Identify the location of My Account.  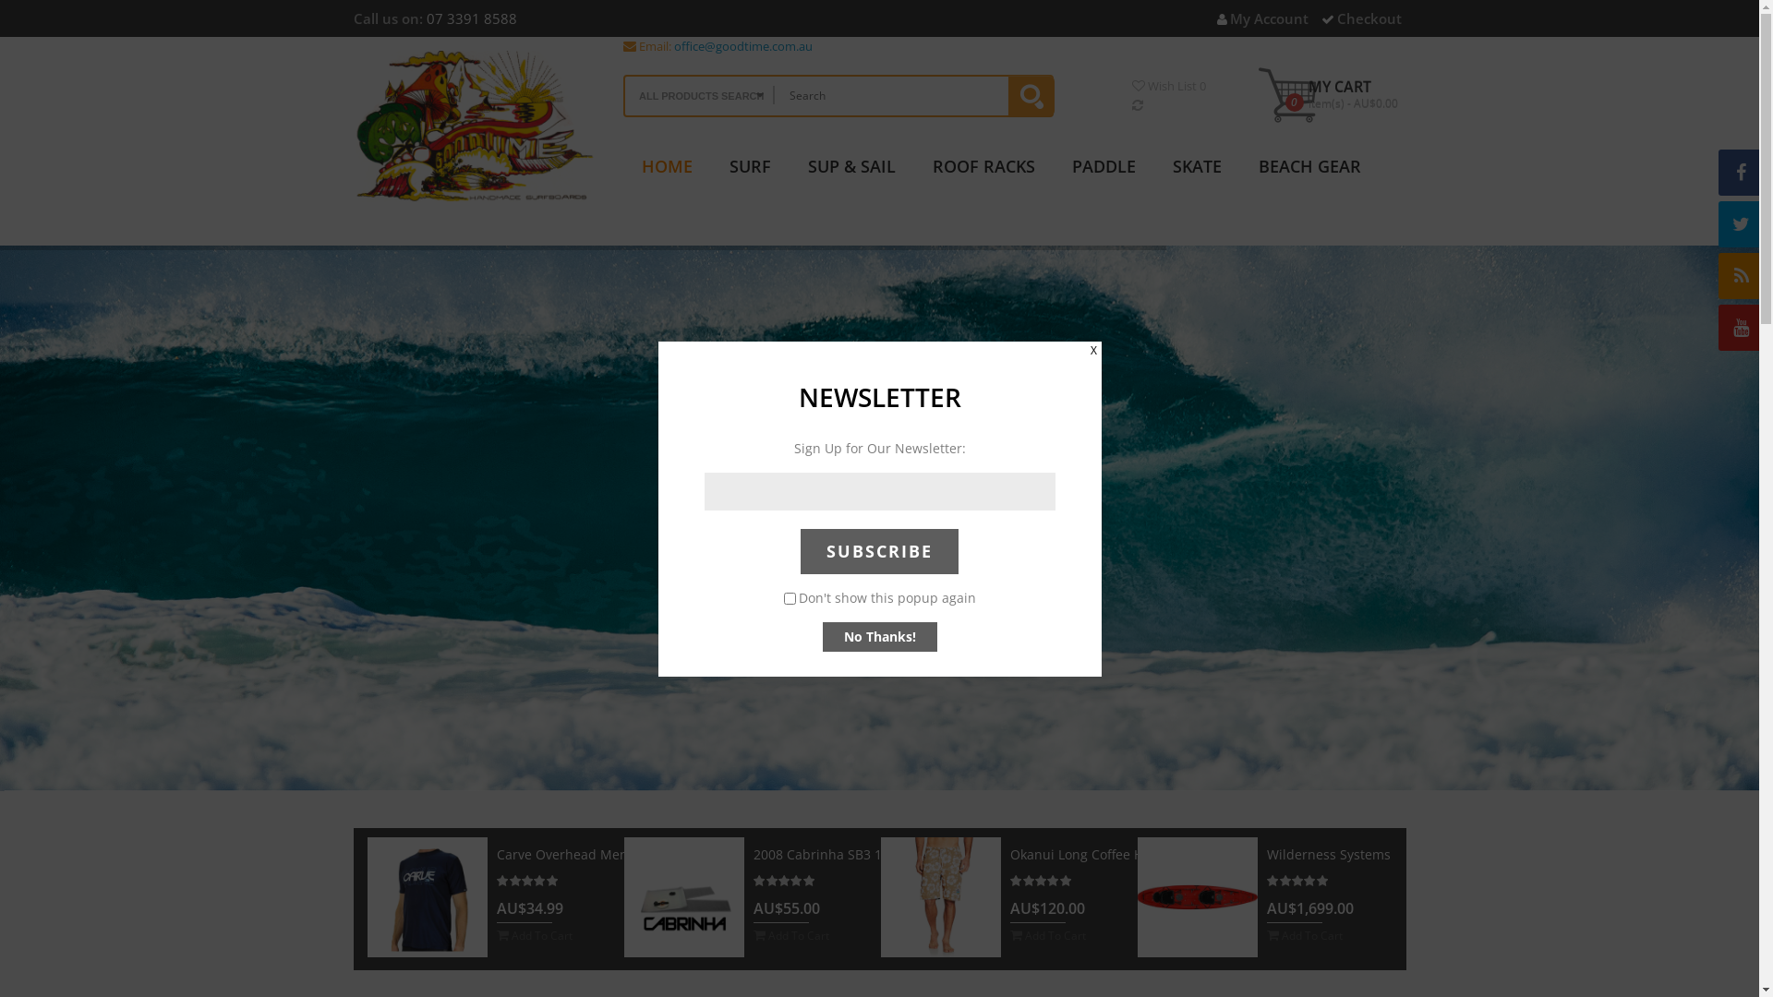
(1263, 18).